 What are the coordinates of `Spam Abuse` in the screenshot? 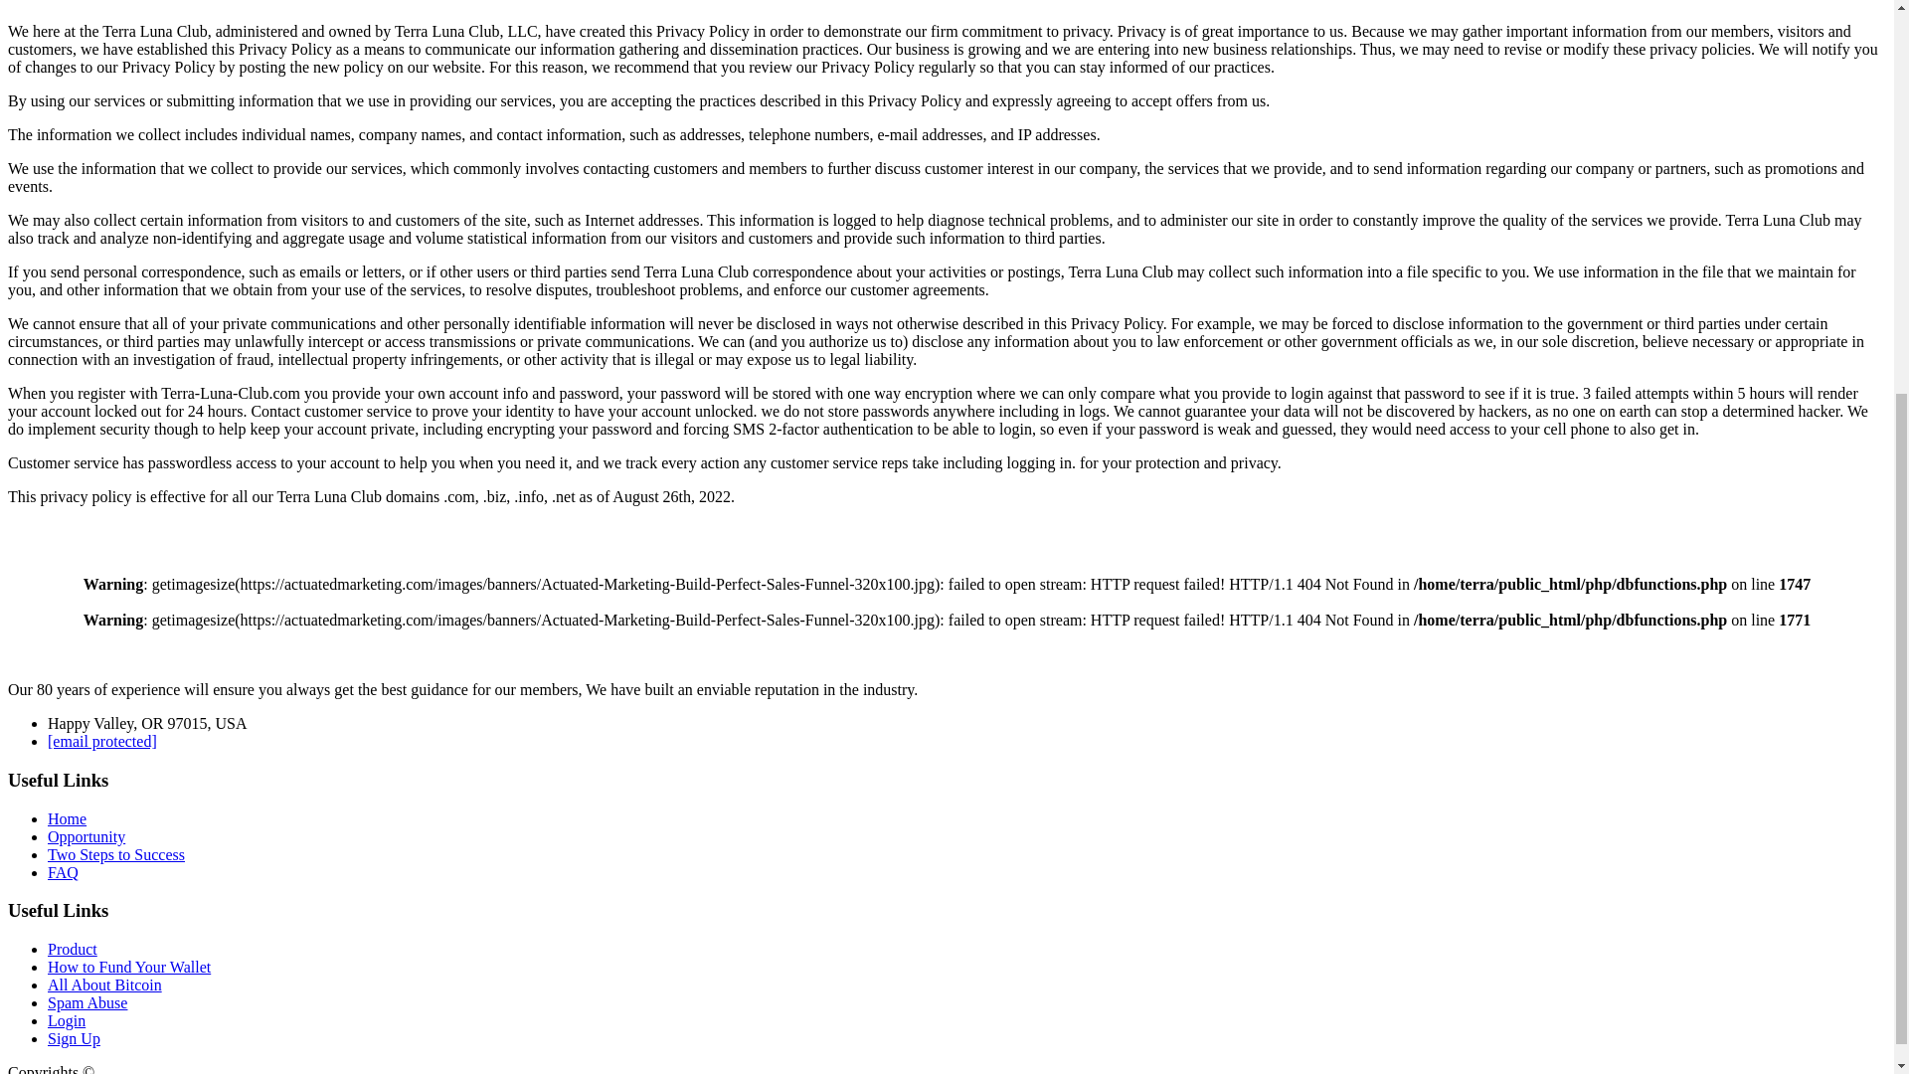 It's located at (87, 1002).